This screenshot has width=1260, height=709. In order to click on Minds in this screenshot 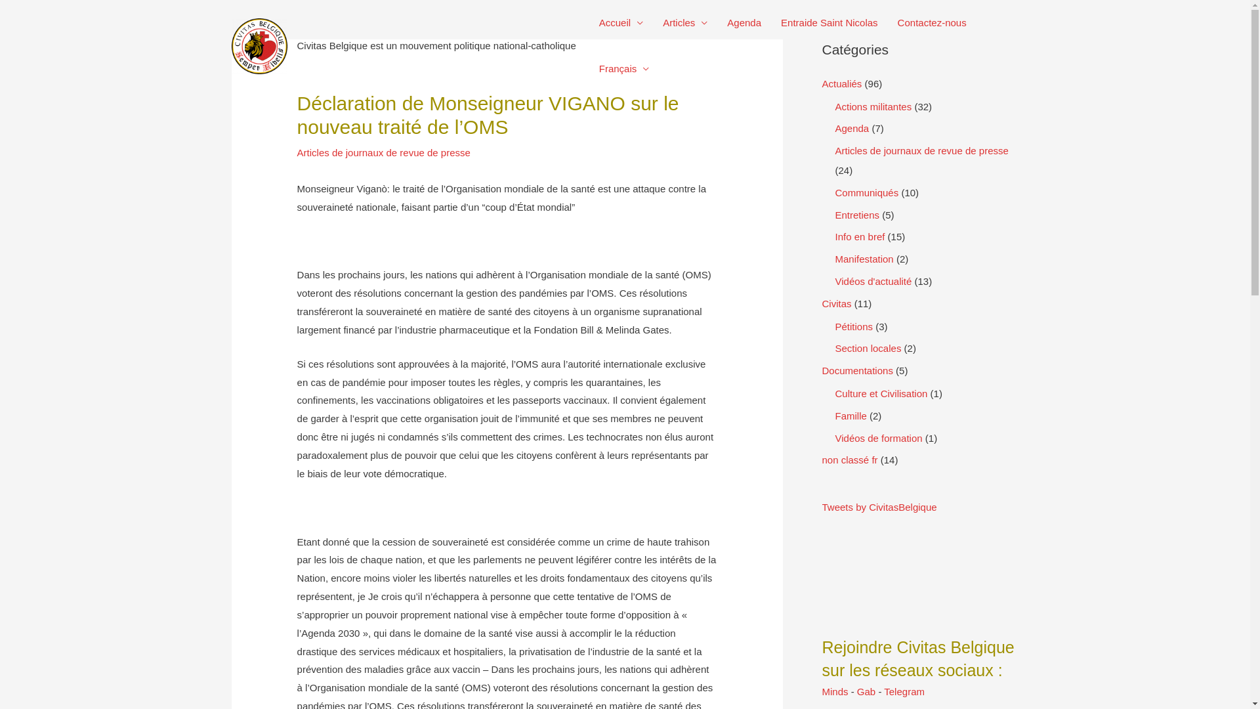, I will do `click(835, 692)`.